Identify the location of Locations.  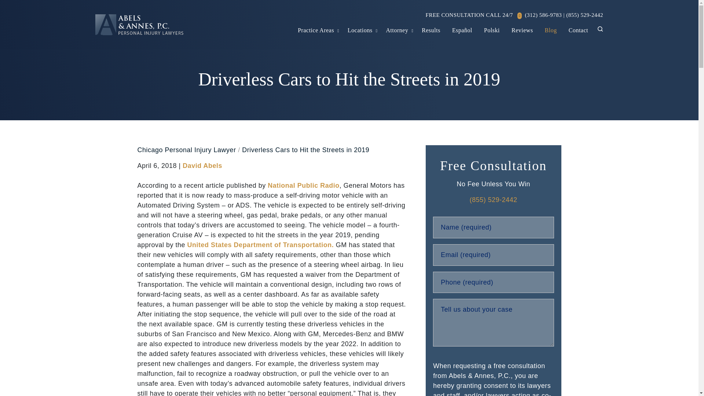
(360, 30).